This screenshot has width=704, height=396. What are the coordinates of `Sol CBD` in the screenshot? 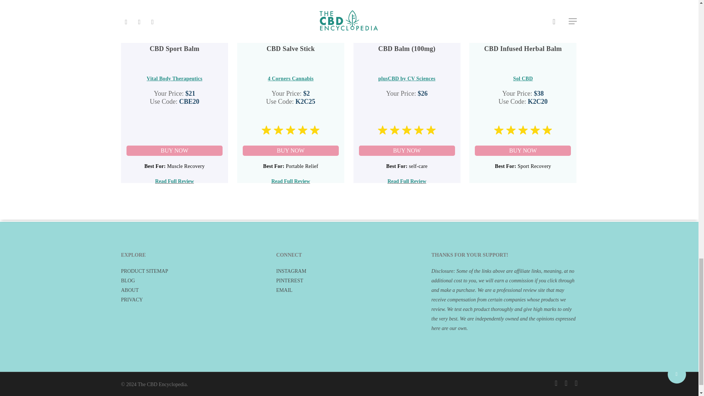 It's located at (523, 78).